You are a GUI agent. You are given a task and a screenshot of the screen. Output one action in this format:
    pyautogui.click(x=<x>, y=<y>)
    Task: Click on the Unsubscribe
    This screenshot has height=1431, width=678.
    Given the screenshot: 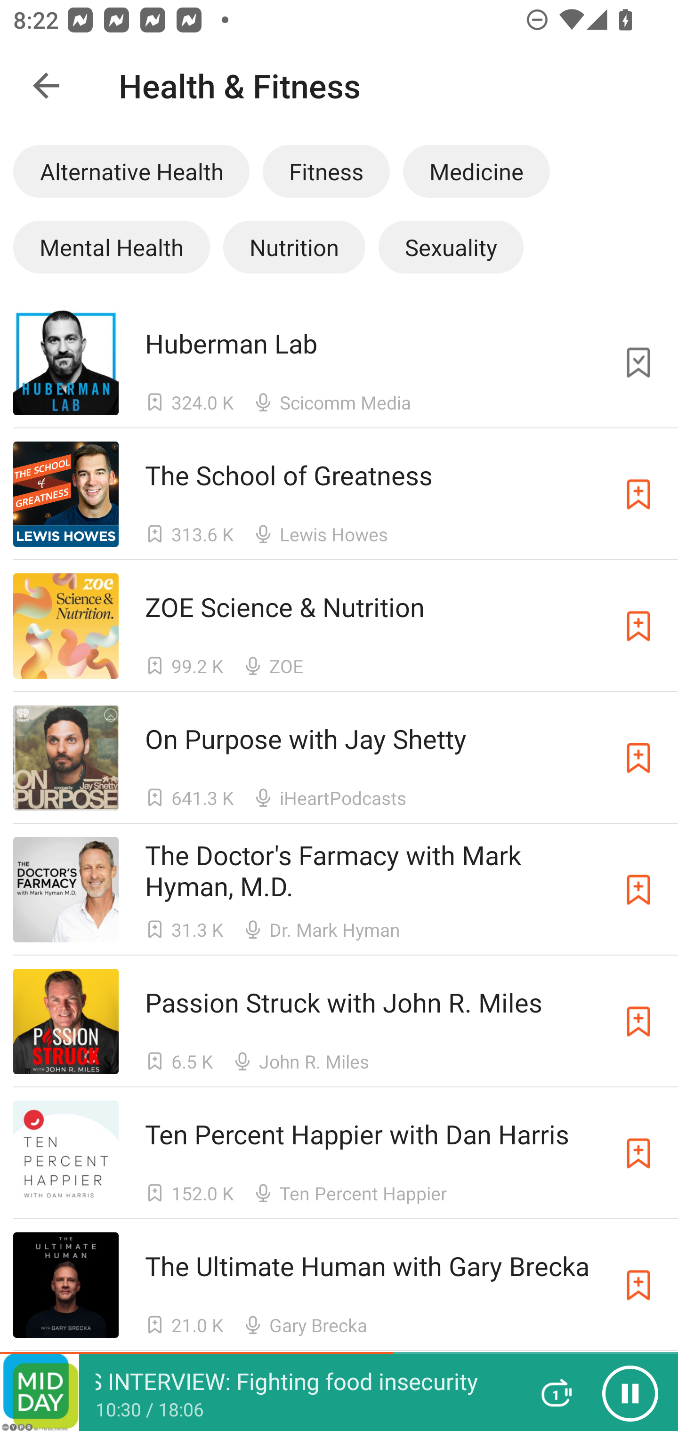 What is the action you would take?
    pyautogui.click(x=638, y=362)
    